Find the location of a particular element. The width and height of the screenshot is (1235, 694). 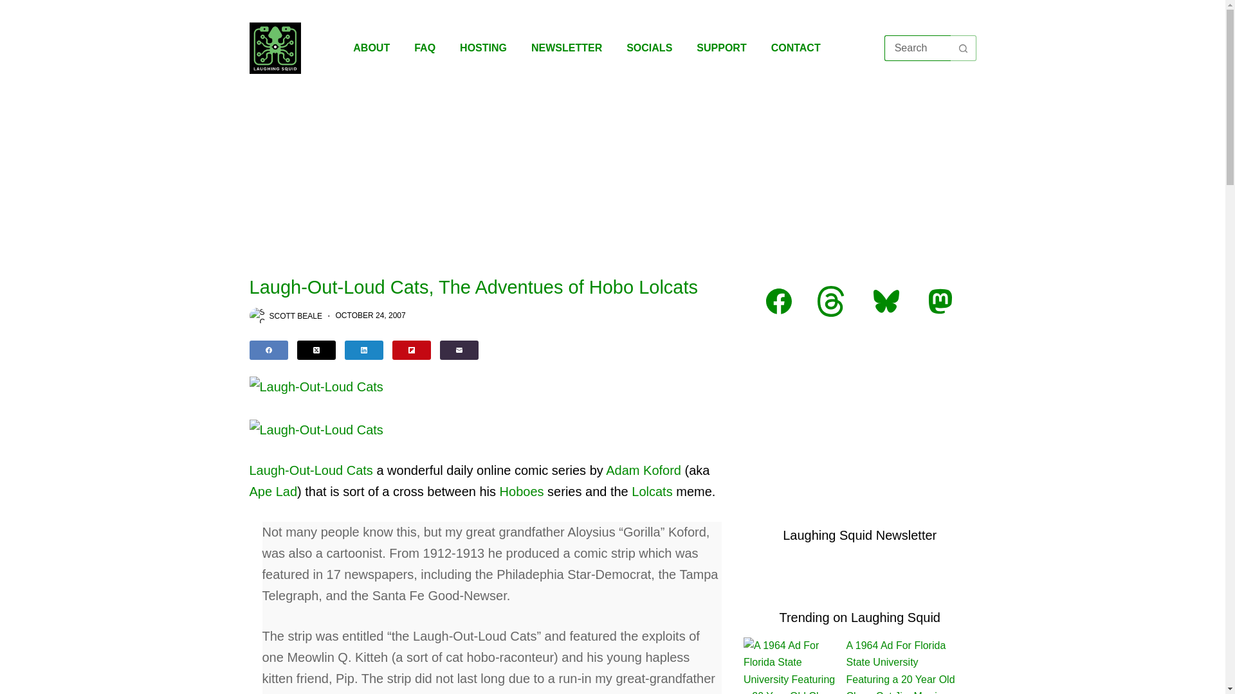

Laugh-Out-Loud Cats, The Adventues of Hobo Lolcats is located at coordinates (486, 287).